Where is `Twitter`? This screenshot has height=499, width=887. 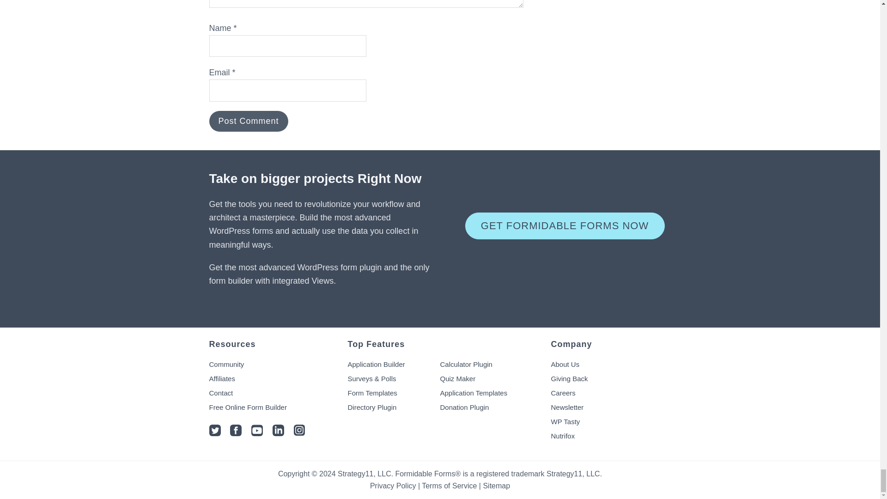 Twitter is located at coordinates (214, 433).